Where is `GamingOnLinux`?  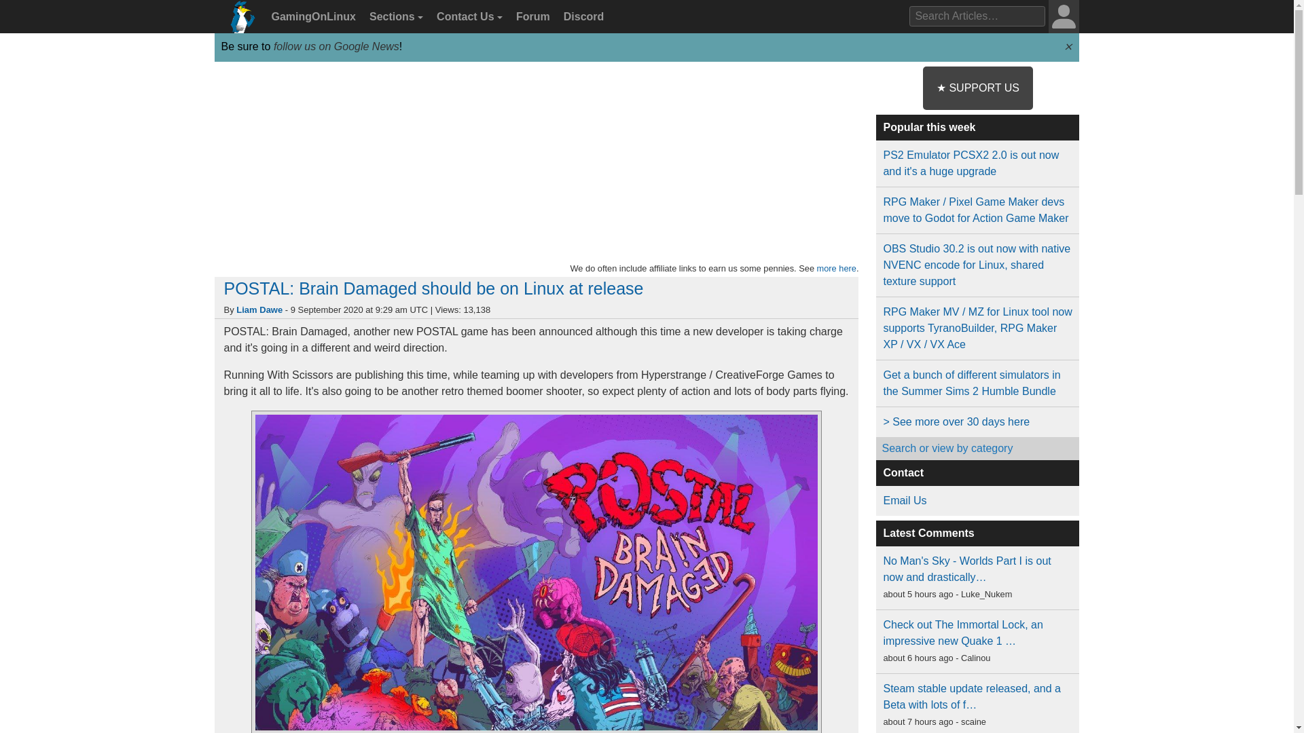 GamingOnLinux is located at coordinates (312, 17).